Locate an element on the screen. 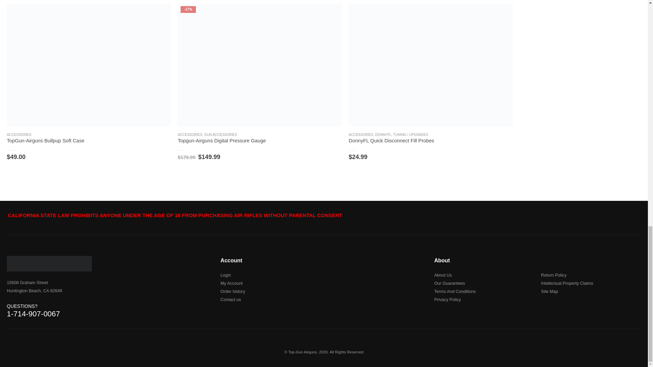  0 is located at coordinates (18, 148).